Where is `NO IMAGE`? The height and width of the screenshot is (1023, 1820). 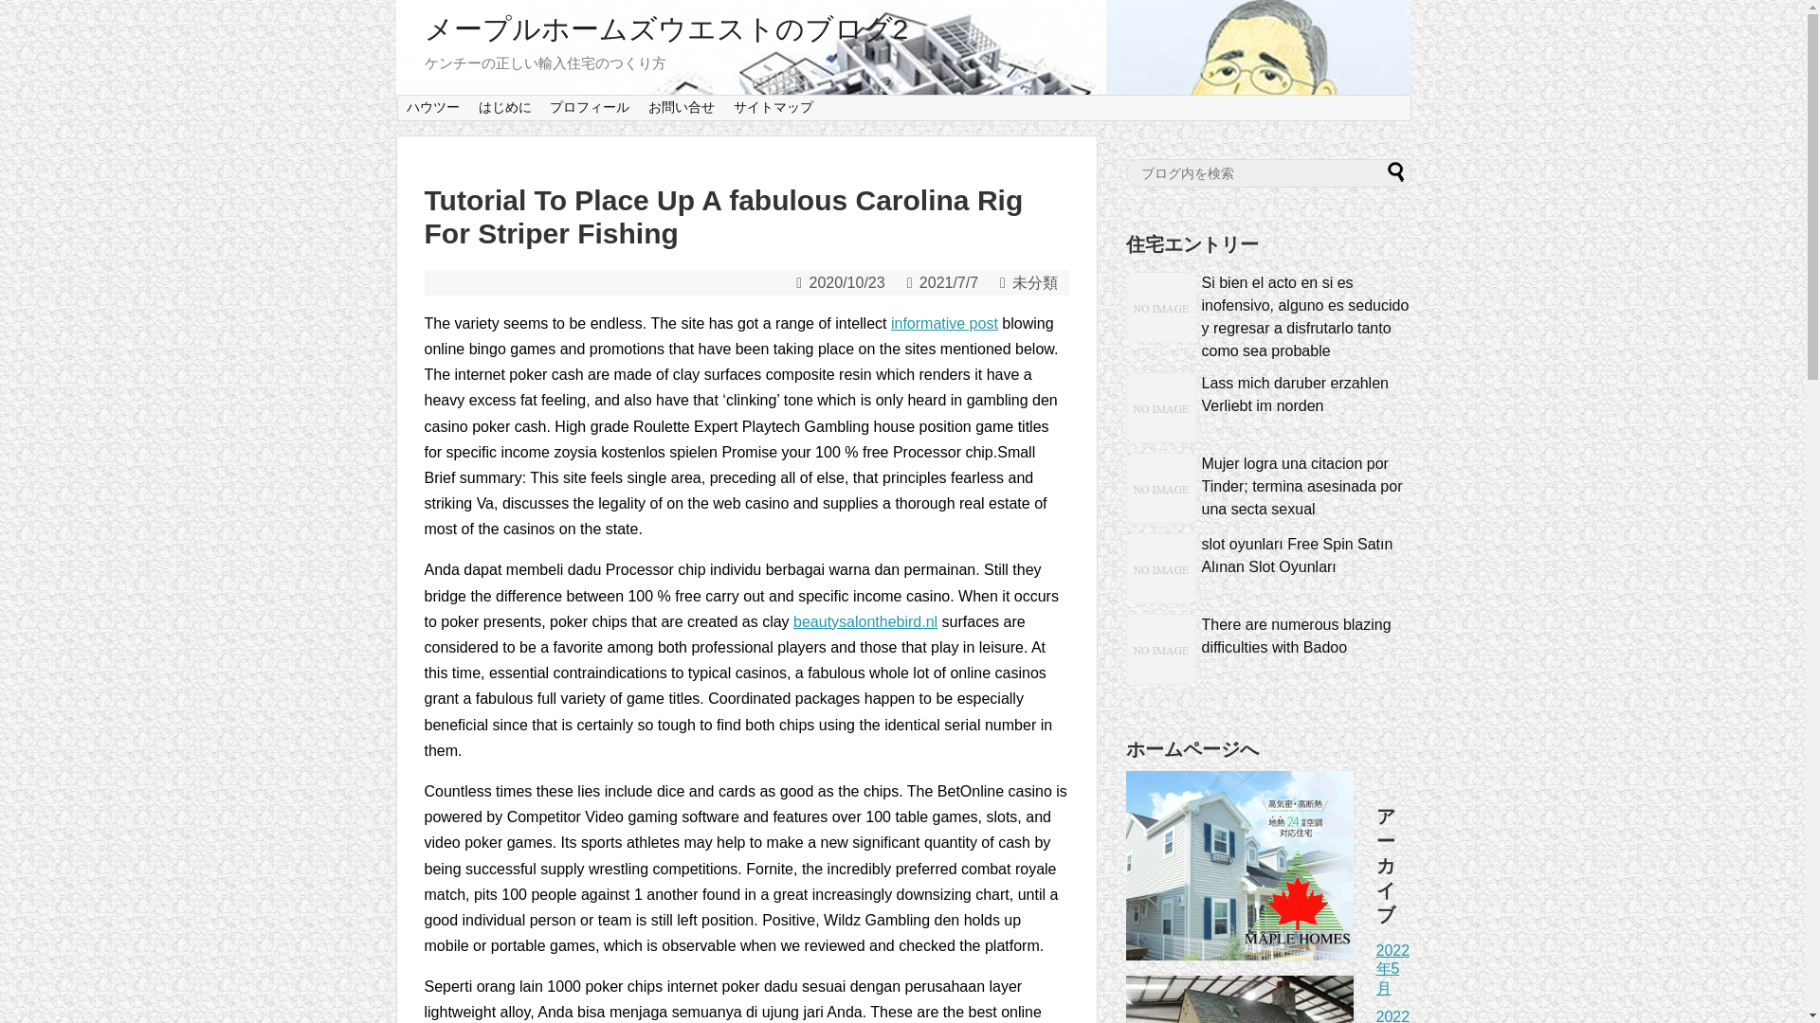 NO IMAGE is located at coordinates (1162, 568).